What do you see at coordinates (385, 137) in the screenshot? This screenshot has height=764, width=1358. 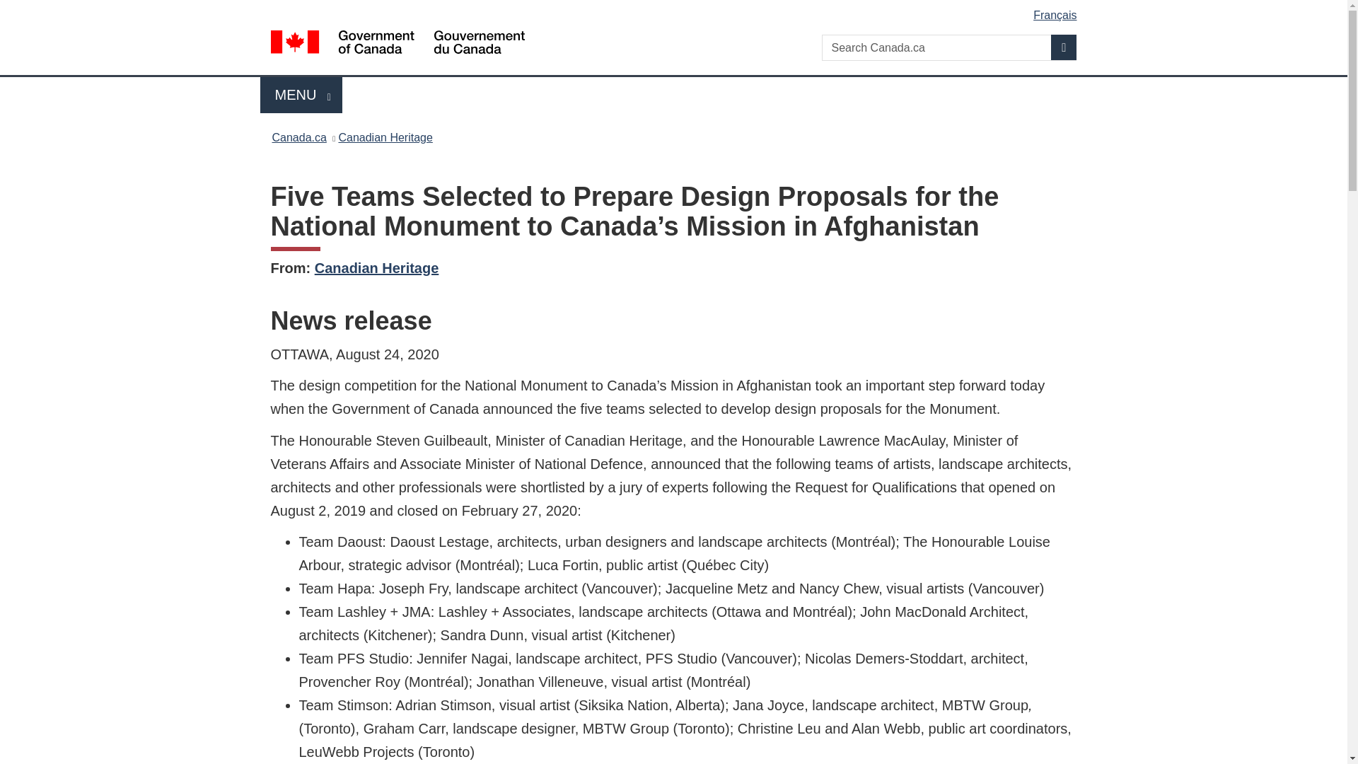 I see `Canadian Heritage` at bounding box center [385, 137].